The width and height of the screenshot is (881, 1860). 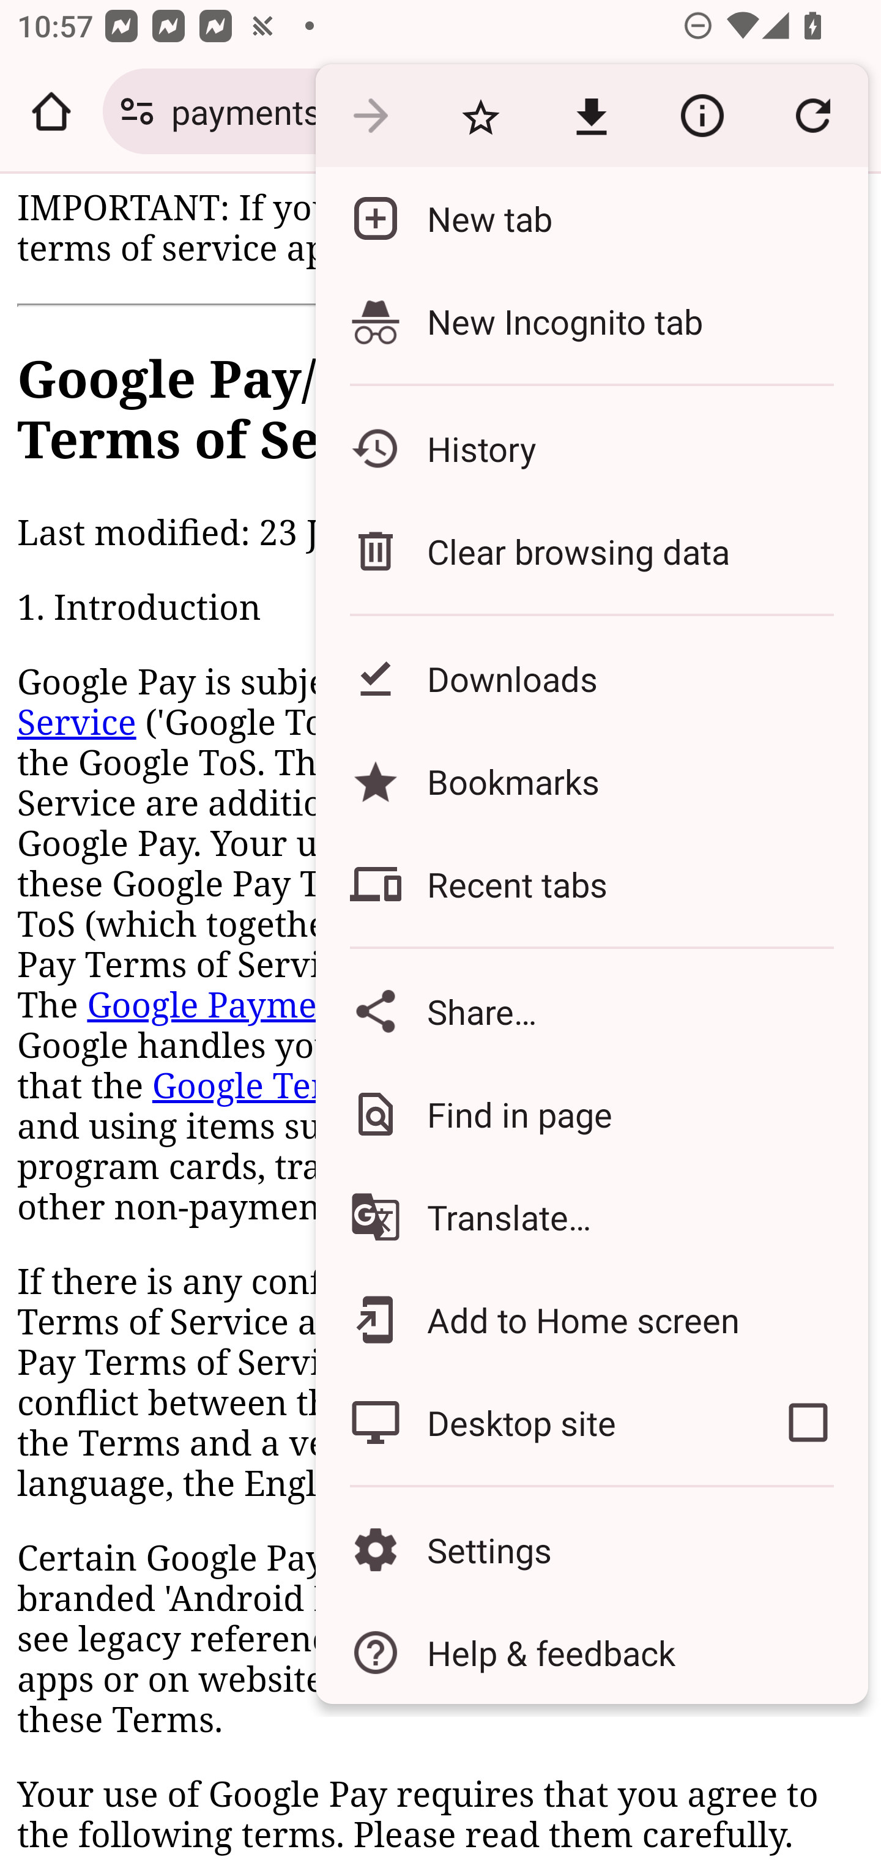 I want to click on Recent tabs, so click(x=591, y=884).